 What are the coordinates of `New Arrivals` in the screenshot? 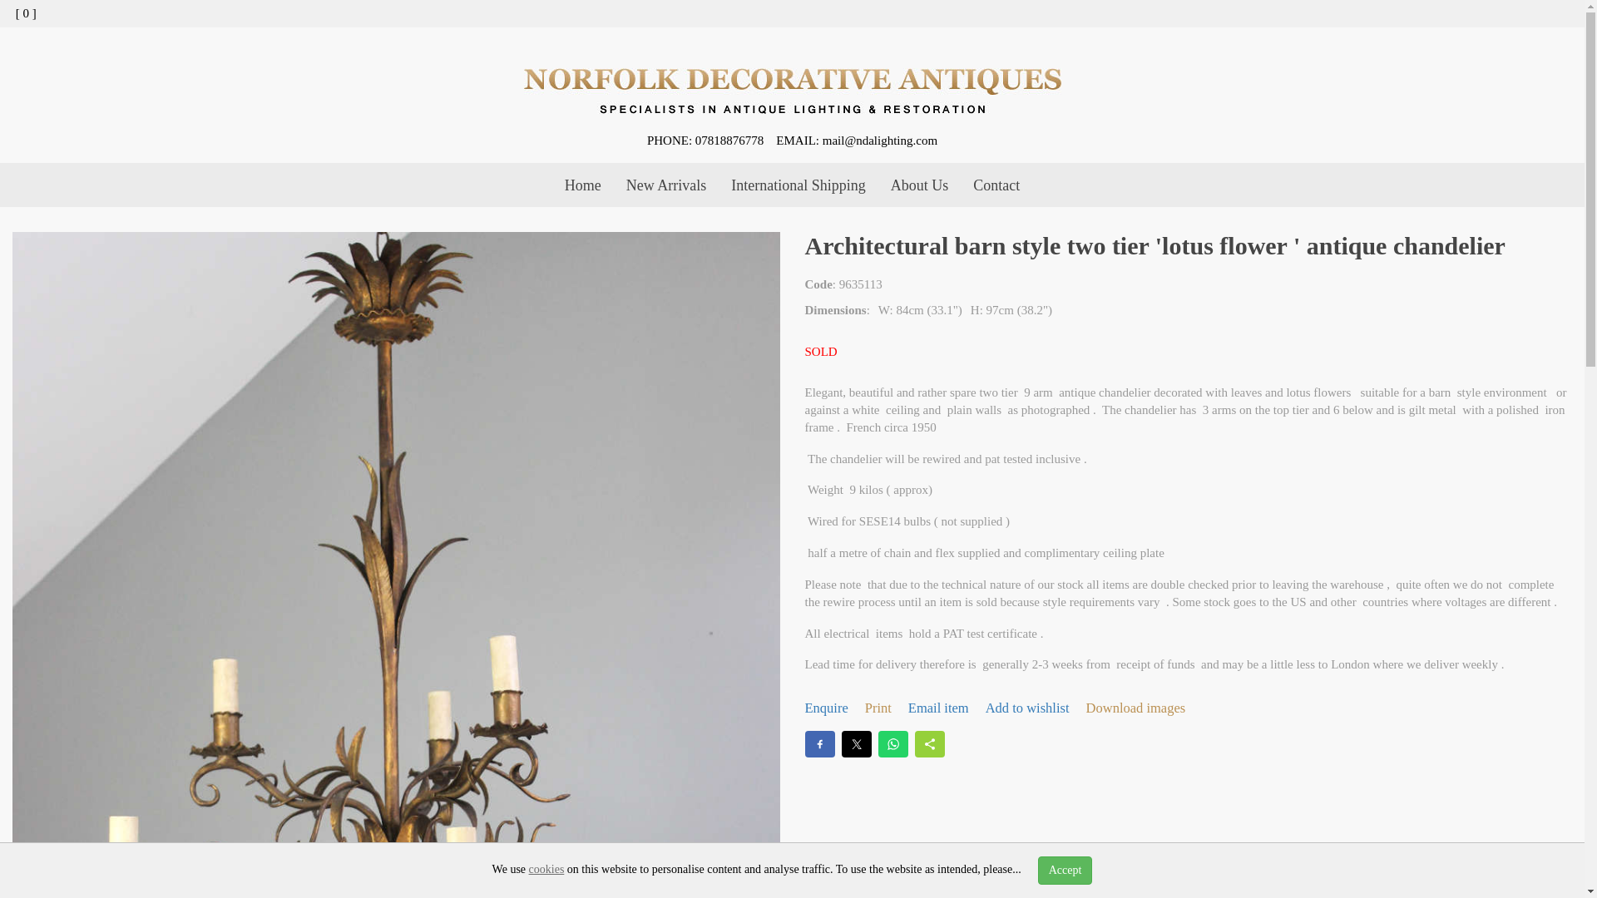 It's located at (665, 185).